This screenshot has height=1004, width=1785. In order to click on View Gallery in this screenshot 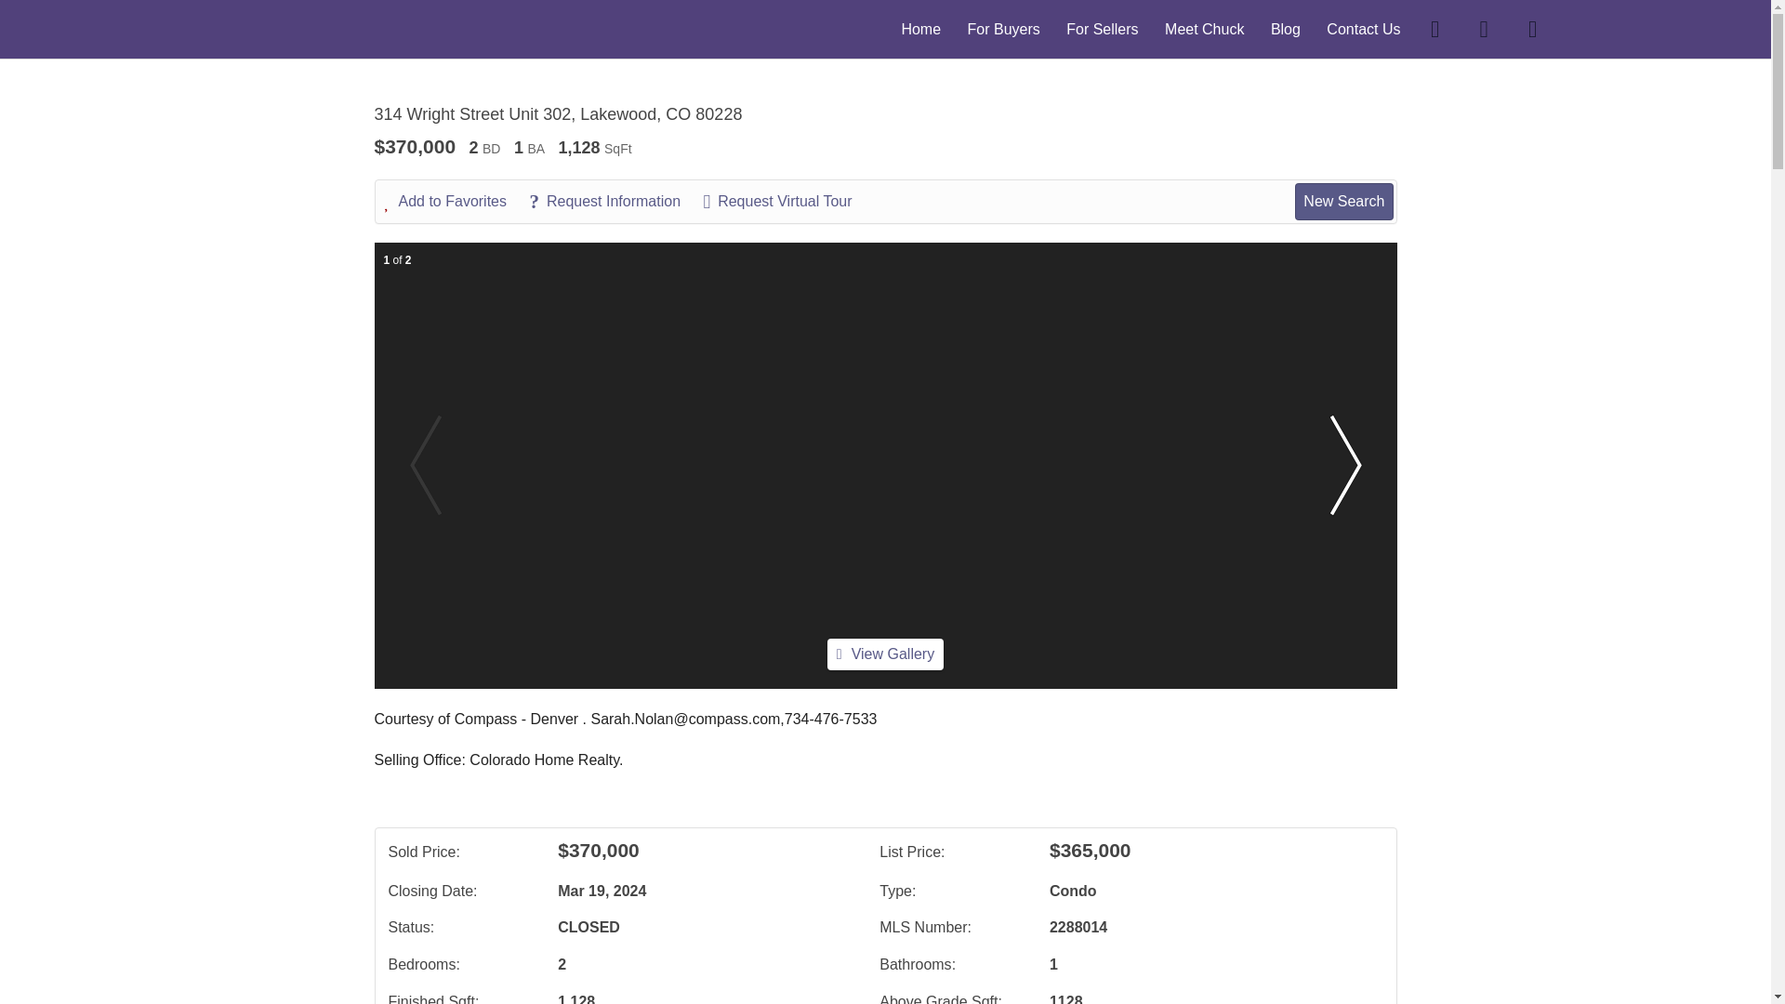, I will do `click(885, 654)`.